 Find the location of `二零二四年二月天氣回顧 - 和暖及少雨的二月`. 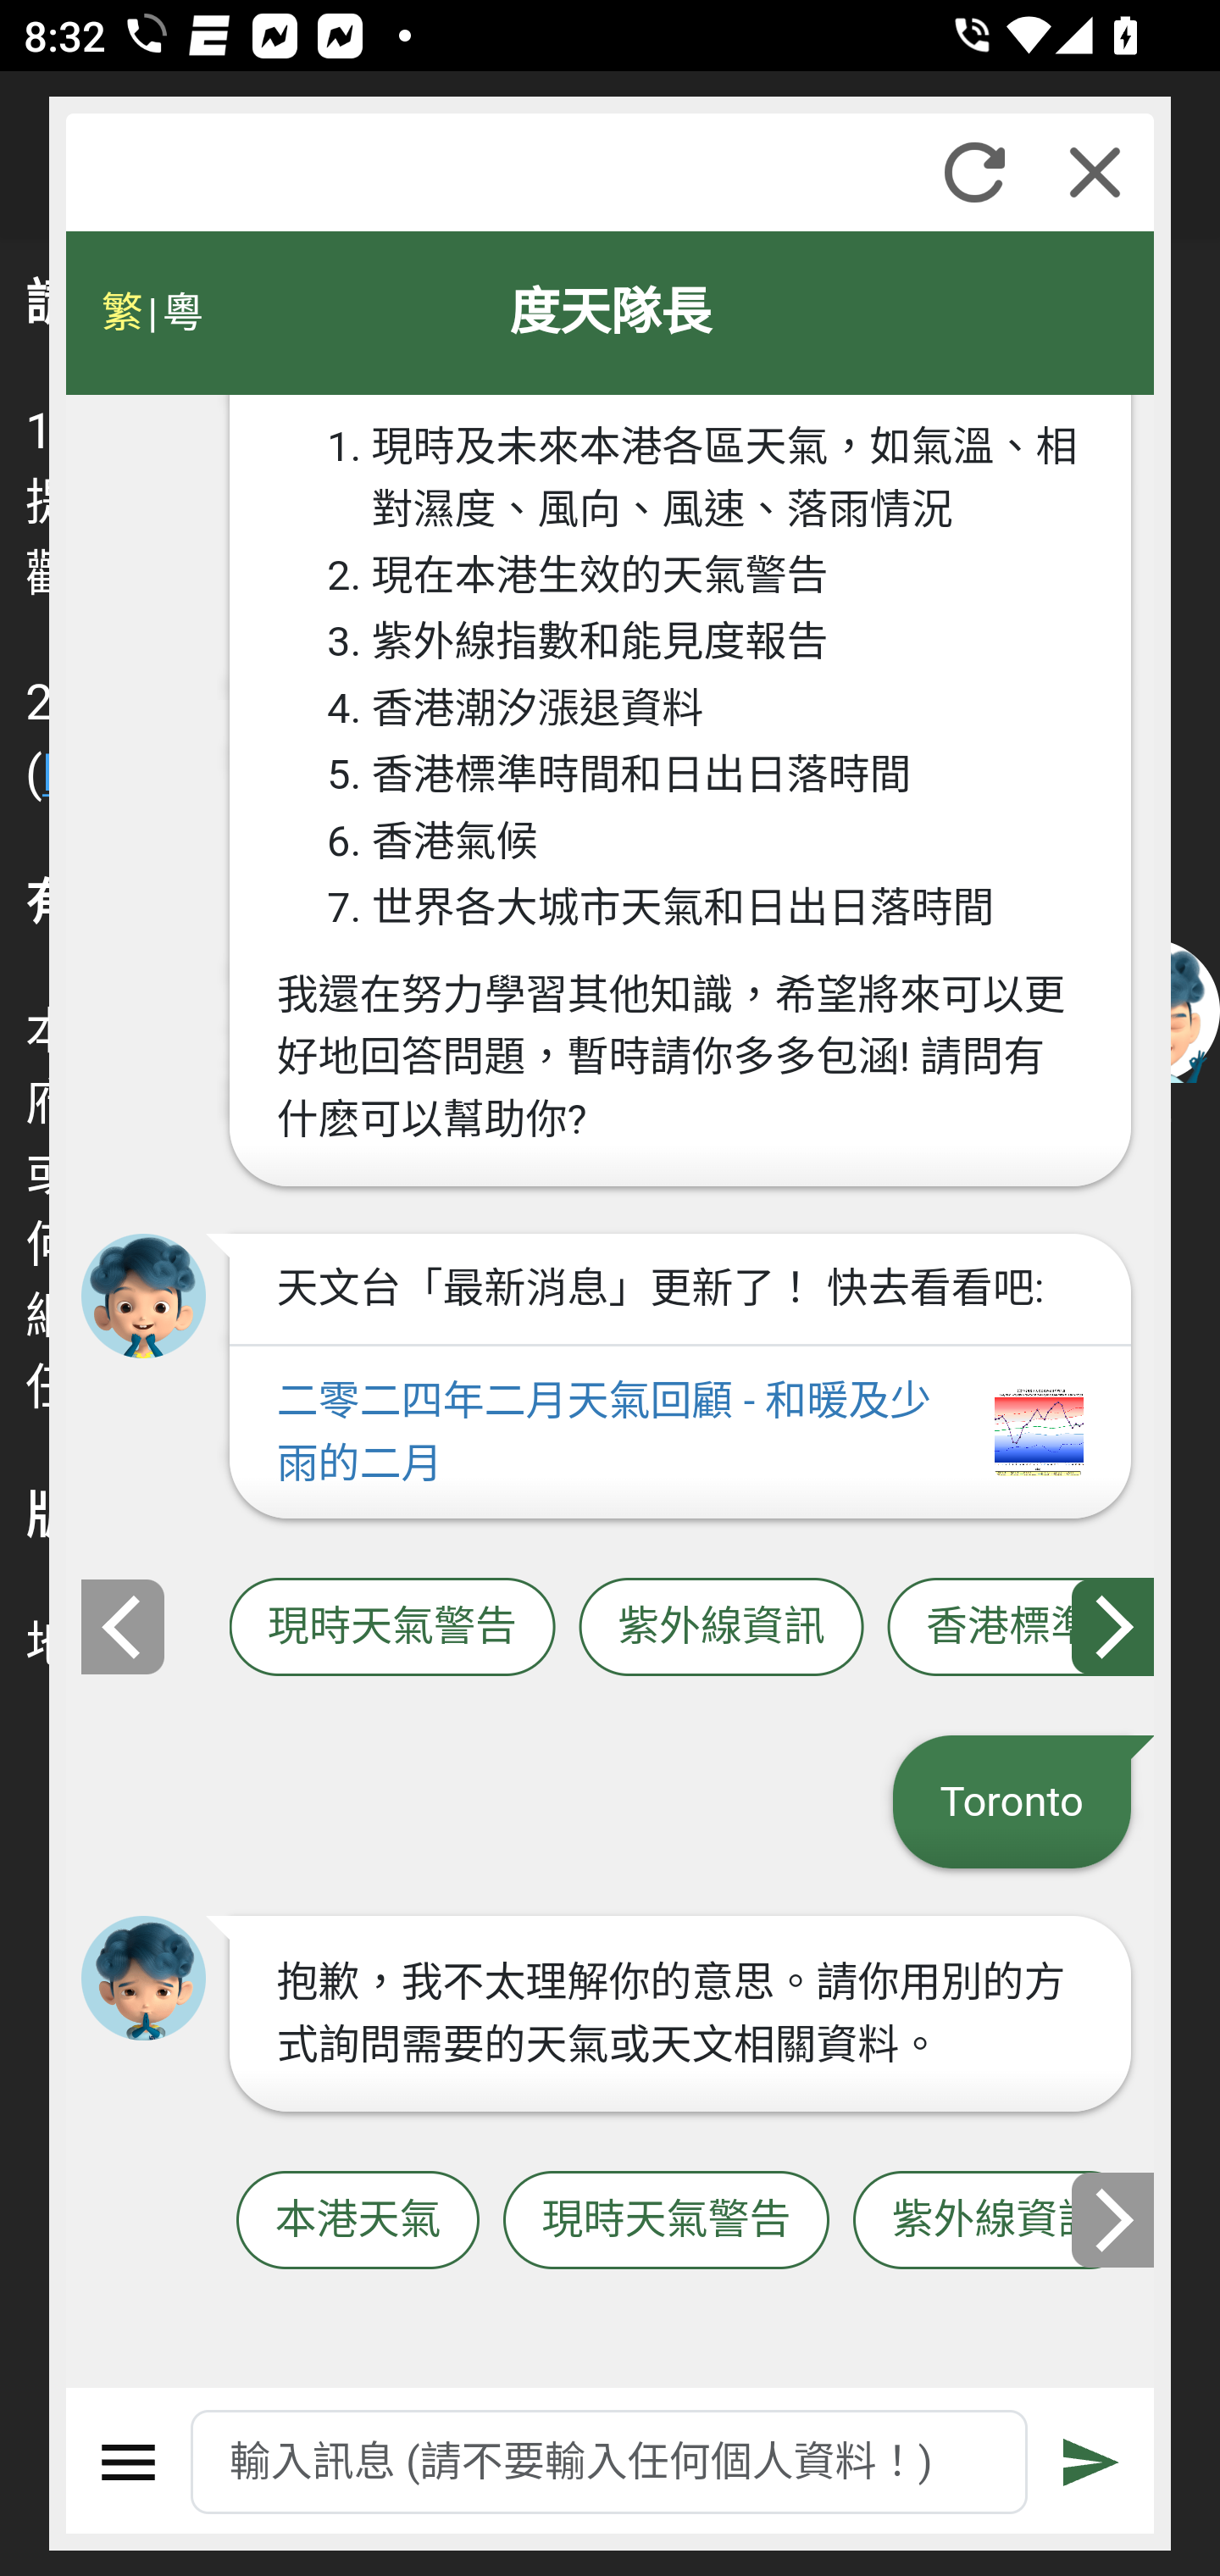

二零二四年二月天氣回顧 - 和暖及少雨的二月 is located at coordinates (679, 1433).